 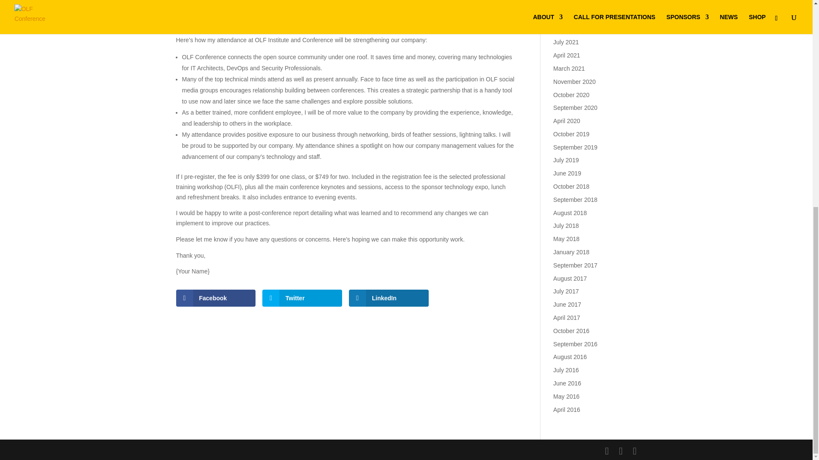 What do you see at coordinates (572, 29) in the screenshot?
I see `October 2021` at bounding box center [572, 29].